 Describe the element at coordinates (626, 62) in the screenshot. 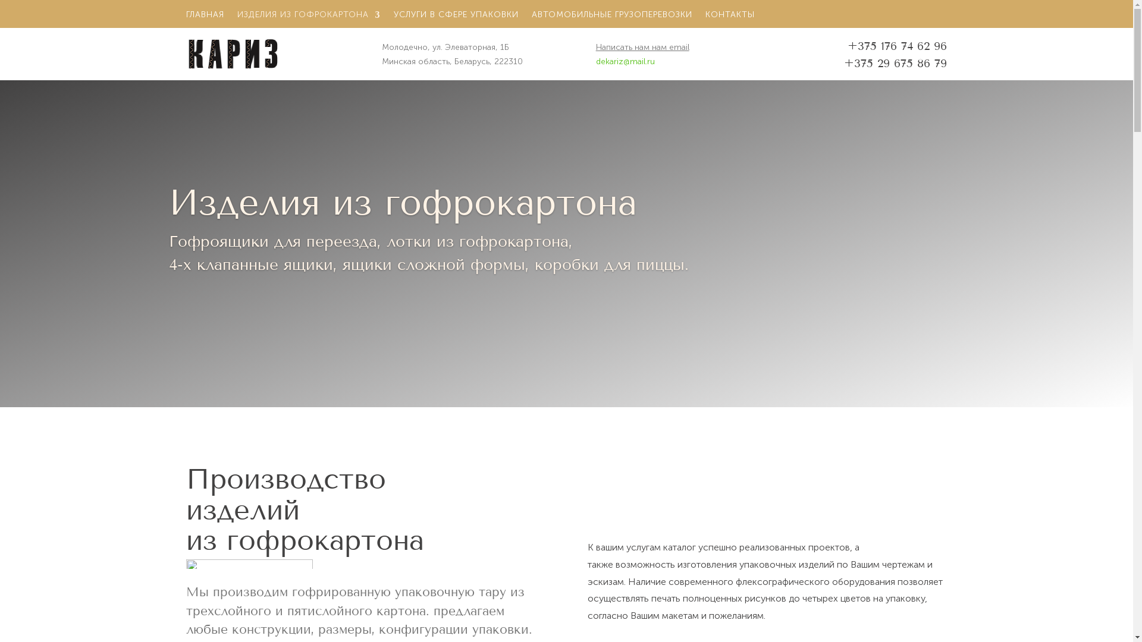

I see `dekariz@mail.ru` at that location.